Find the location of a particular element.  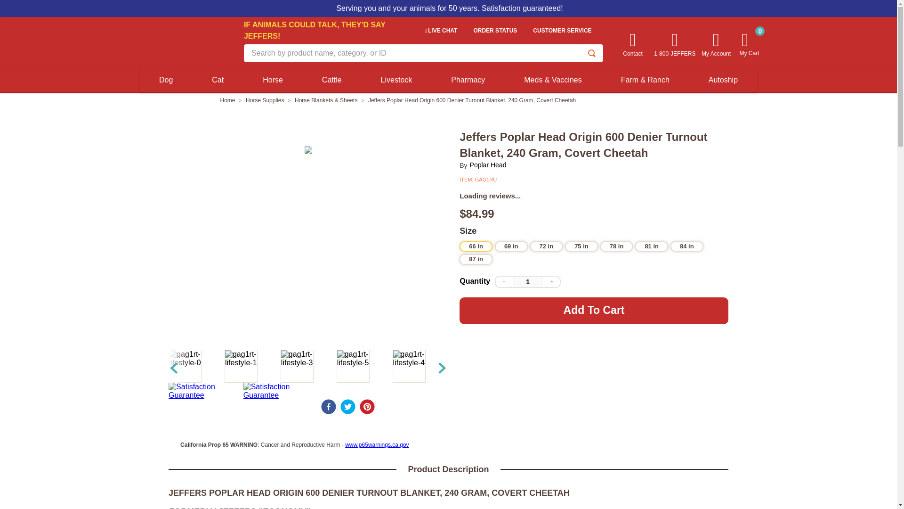

Poplar Head is located at coordinates (488, 164).